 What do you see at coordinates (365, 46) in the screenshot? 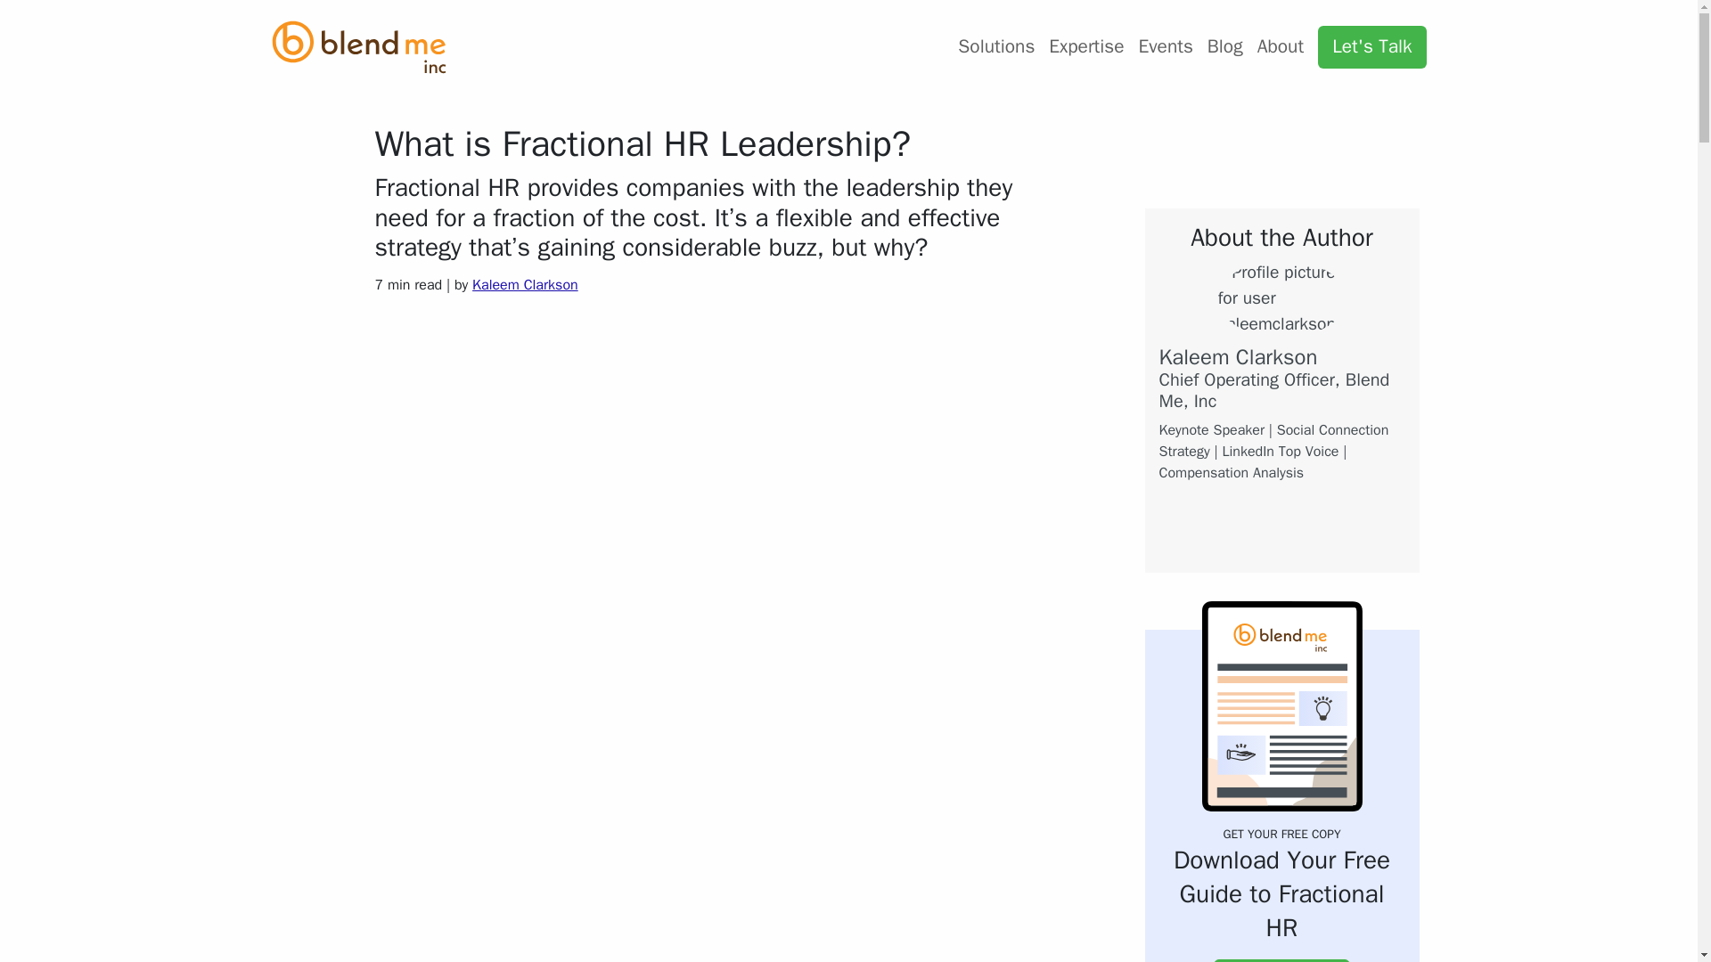
I see `Home` at bounding box center [365, 46].